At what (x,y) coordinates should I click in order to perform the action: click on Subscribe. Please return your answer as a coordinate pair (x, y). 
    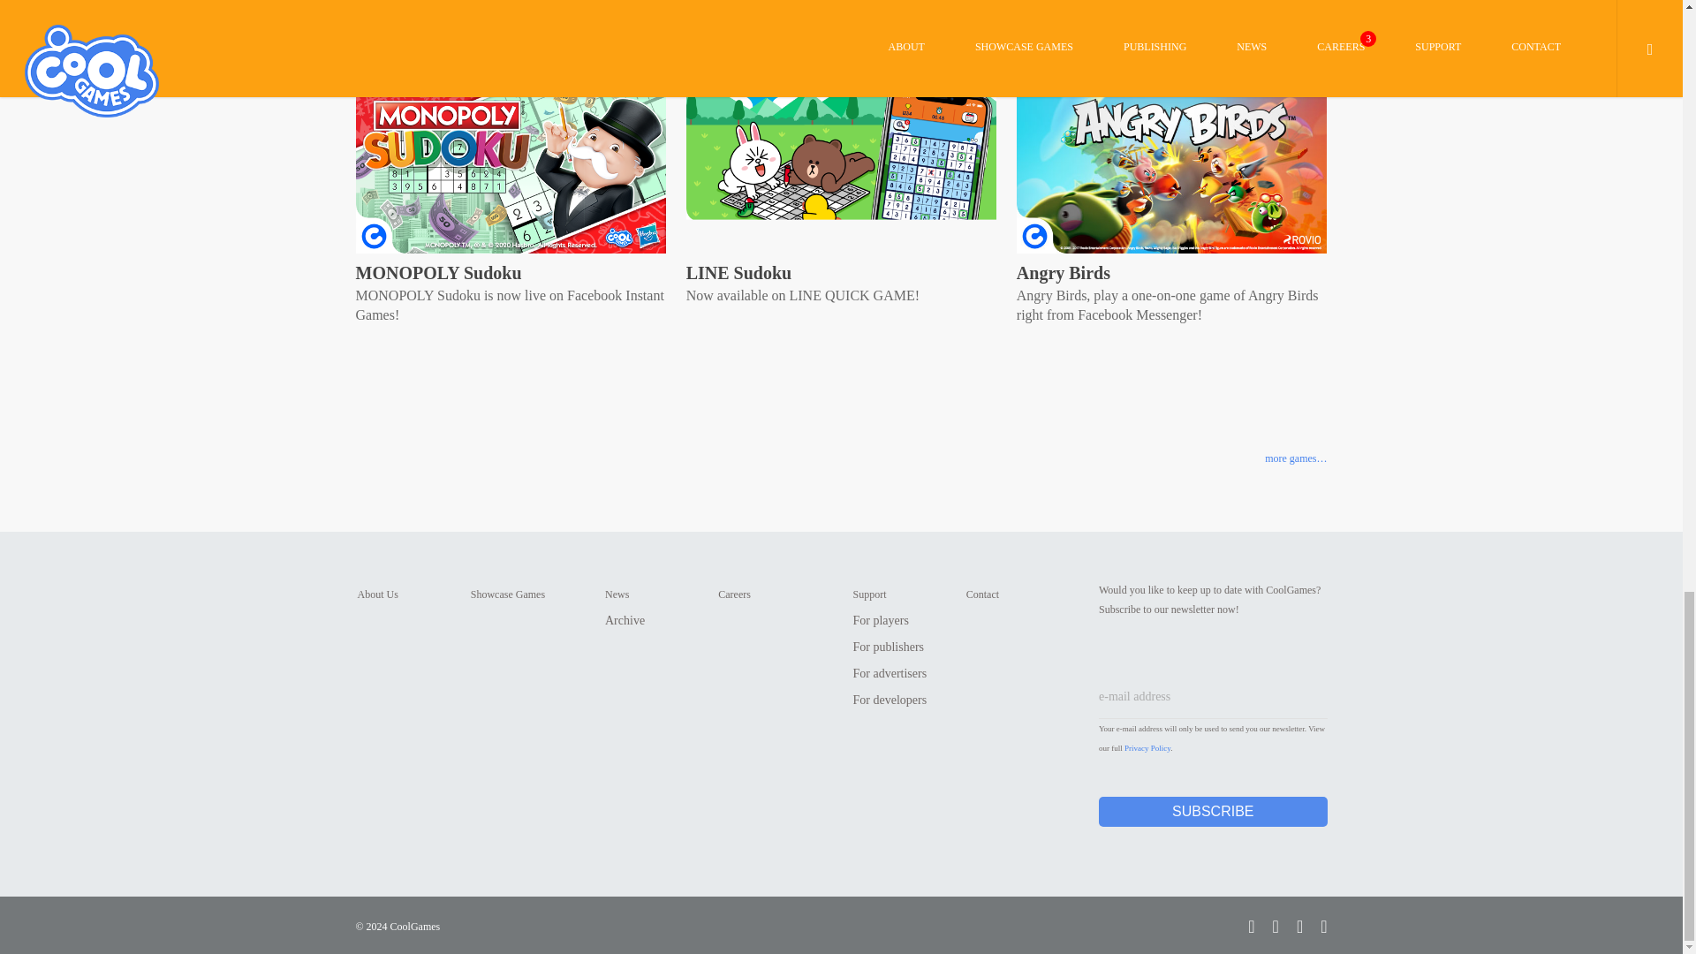
    Looking at the image, I should click on (1214, 811).